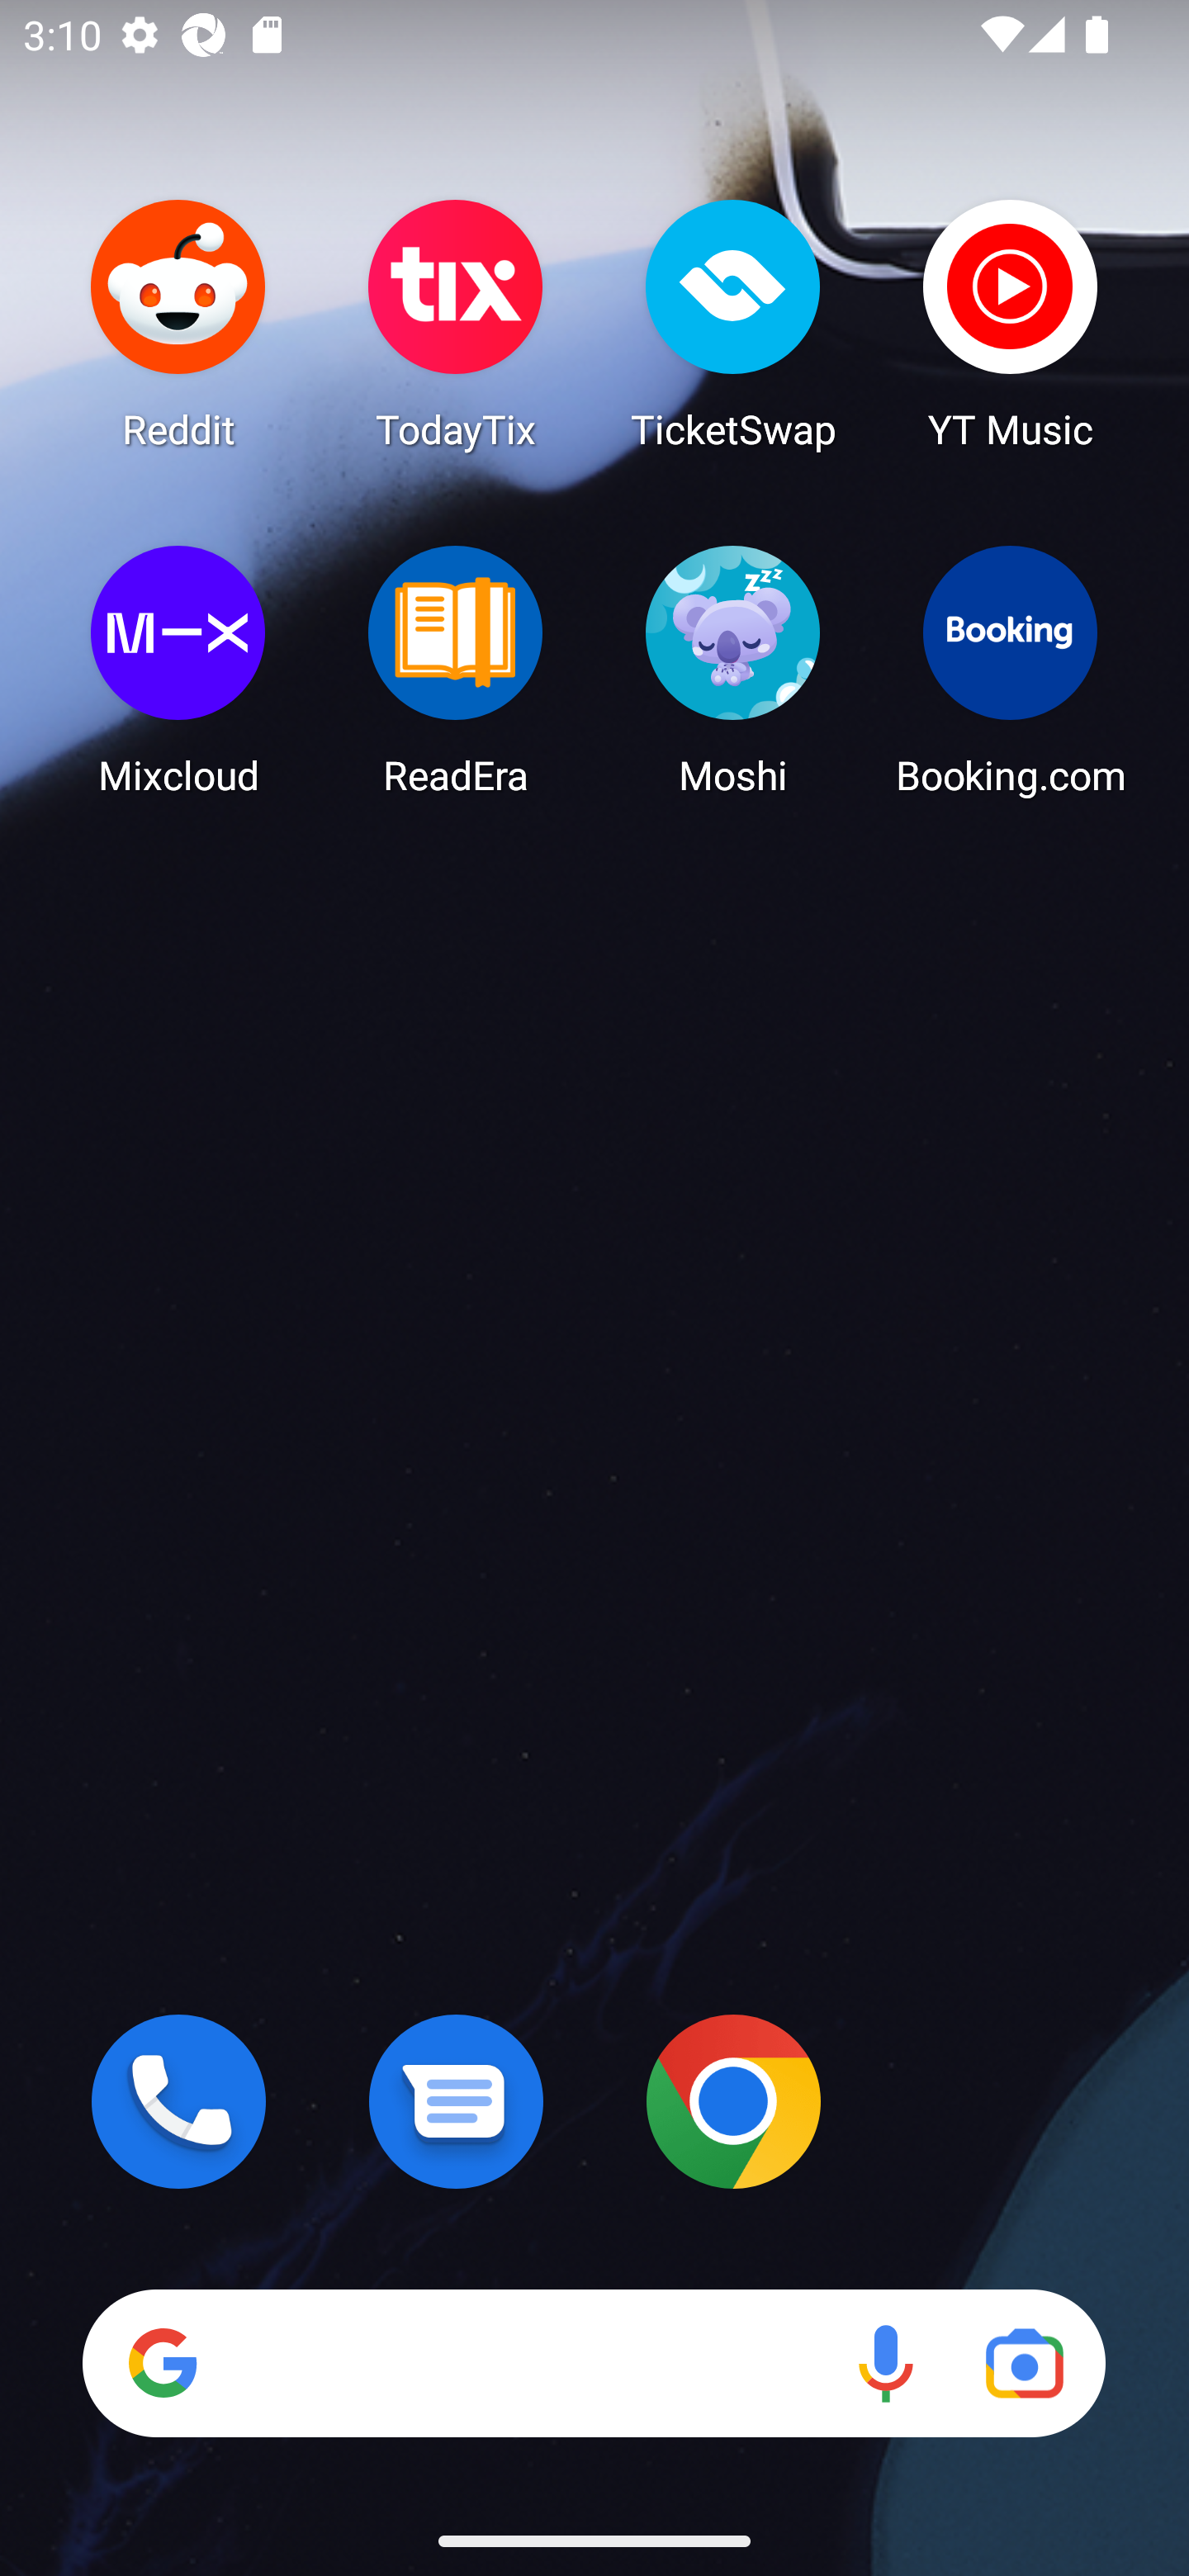 Image resolution: width=1189 pixels, height=2576 pixels. Describe the element at coordinates (733, 2101) in the screenshot. I see `Chrome` at that location.